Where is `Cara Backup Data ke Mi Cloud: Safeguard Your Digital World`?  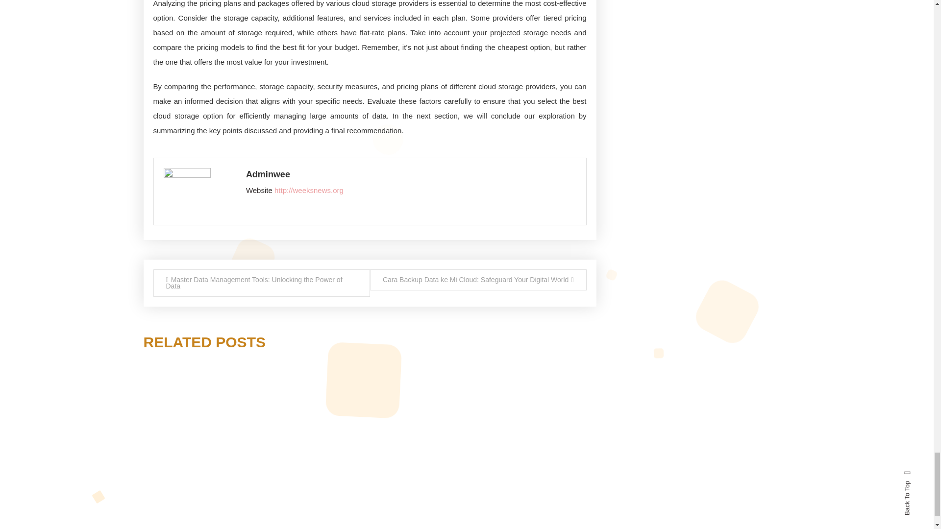
Cara Backup Data ke Mi Cloud: Safeguard Your Digital World is located at coordinates (478, 279).